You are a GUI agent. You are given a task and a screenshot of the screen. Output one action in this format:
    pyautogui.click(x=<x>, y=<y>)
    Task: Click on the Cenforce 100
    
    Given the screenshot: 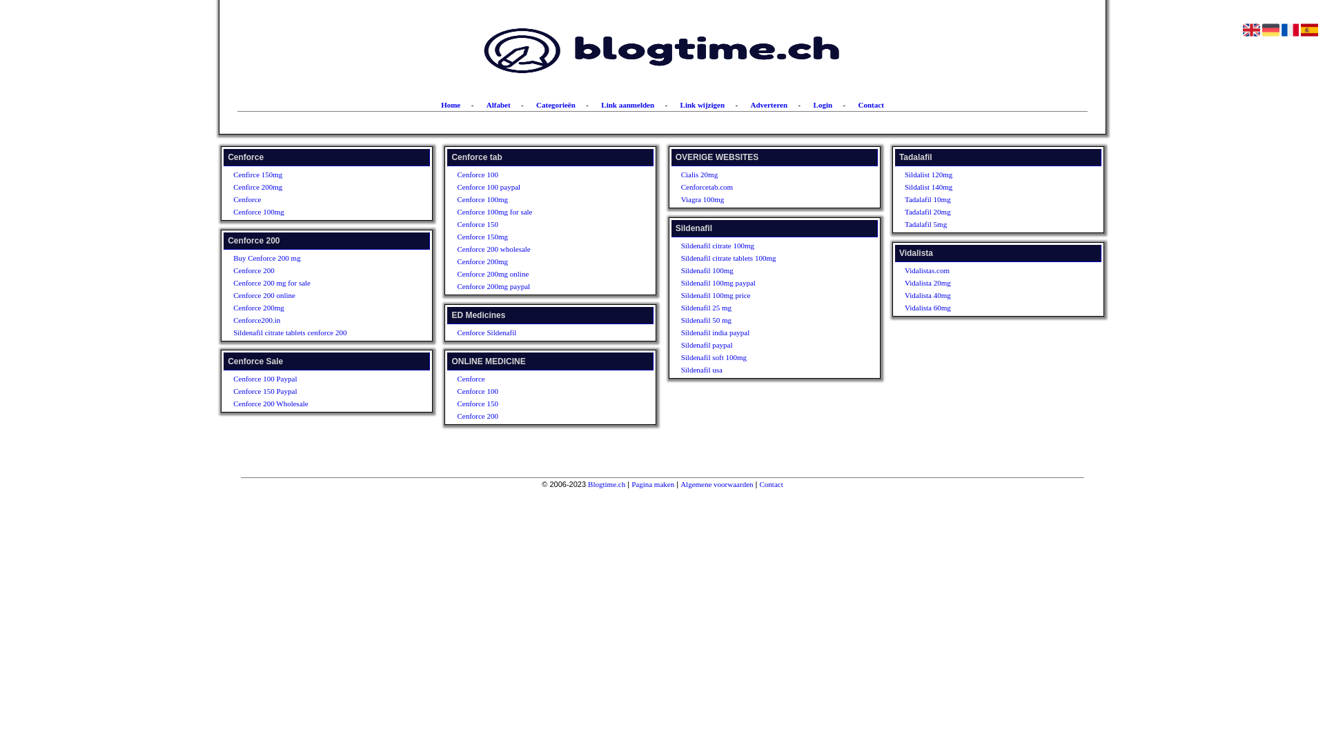 What is the action you would take?
    pyautogui.click(x=537, y=391)
    